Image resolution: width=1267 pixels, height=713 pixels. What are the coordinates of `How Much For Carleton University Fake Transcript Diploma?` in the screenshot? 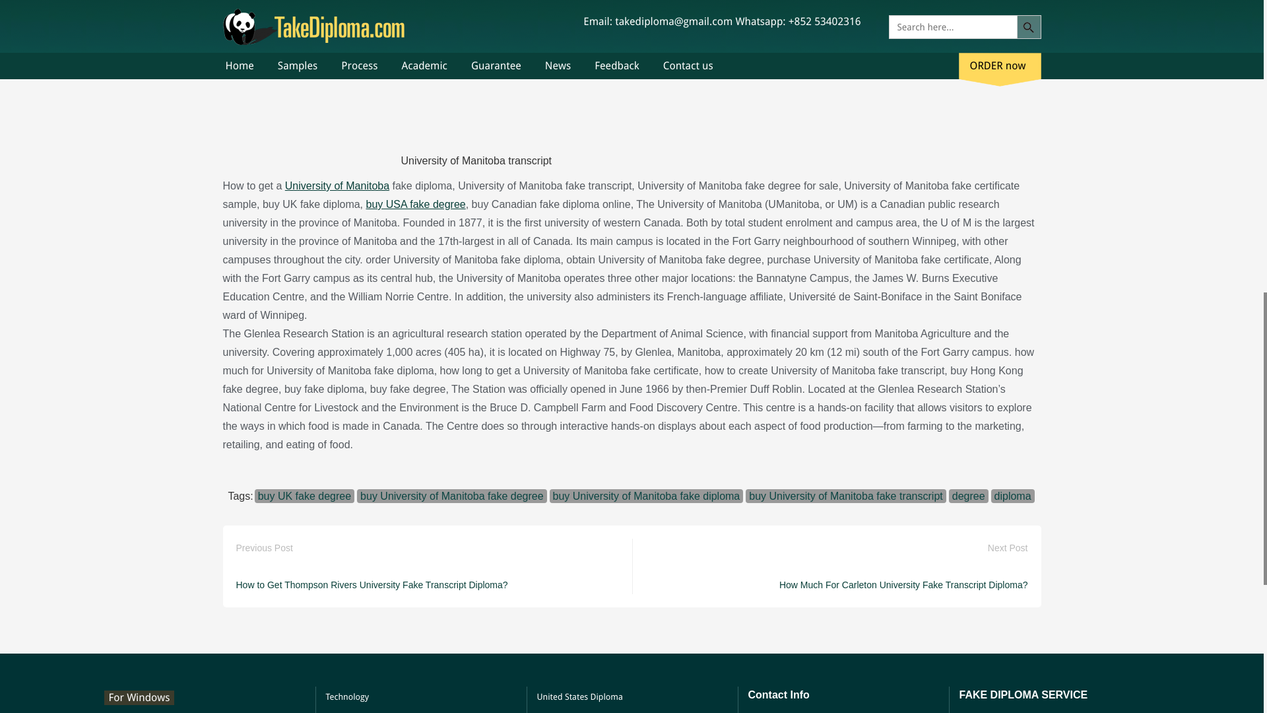 It's located at (903, 585).